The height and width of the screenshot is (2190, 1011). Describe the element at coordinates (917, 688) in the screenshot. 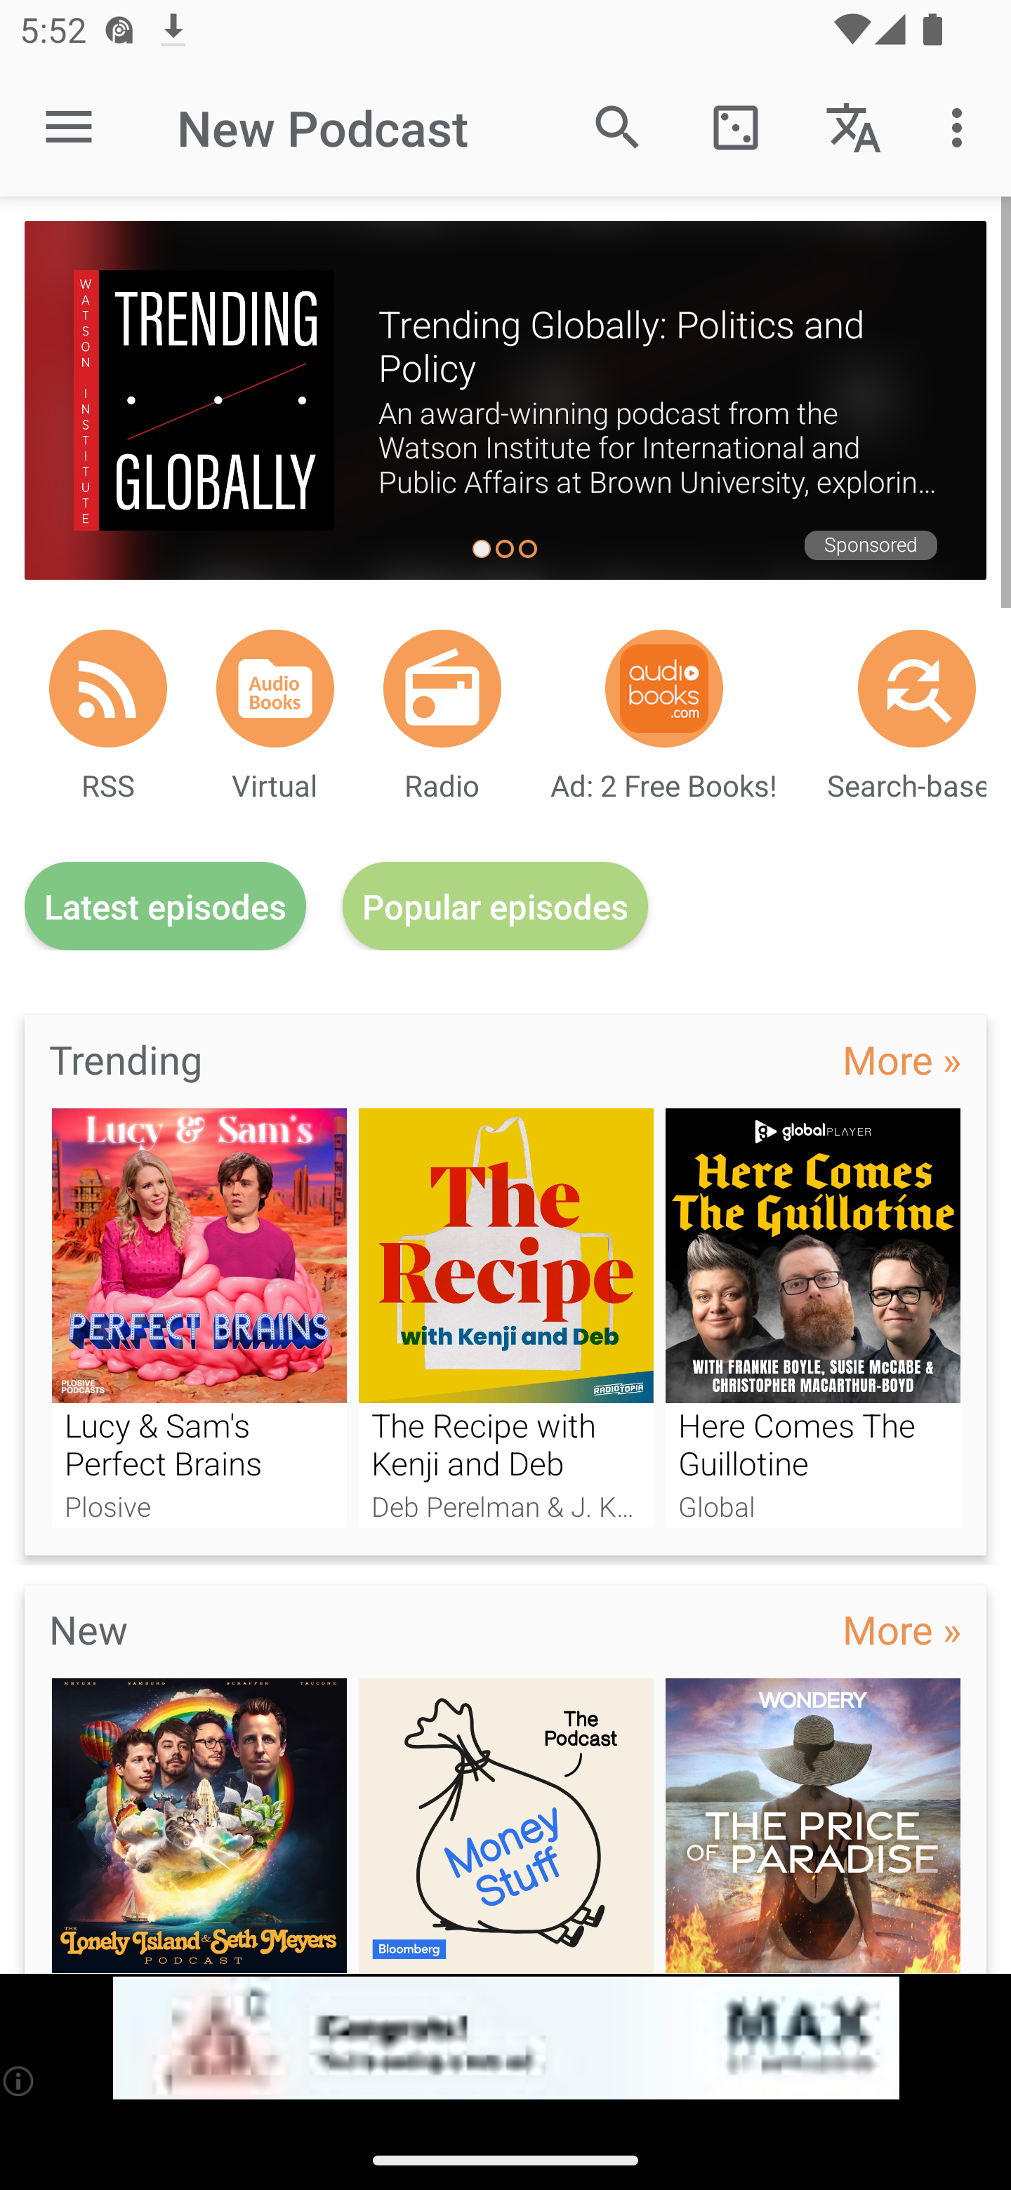

I see `Search-based` at that location.